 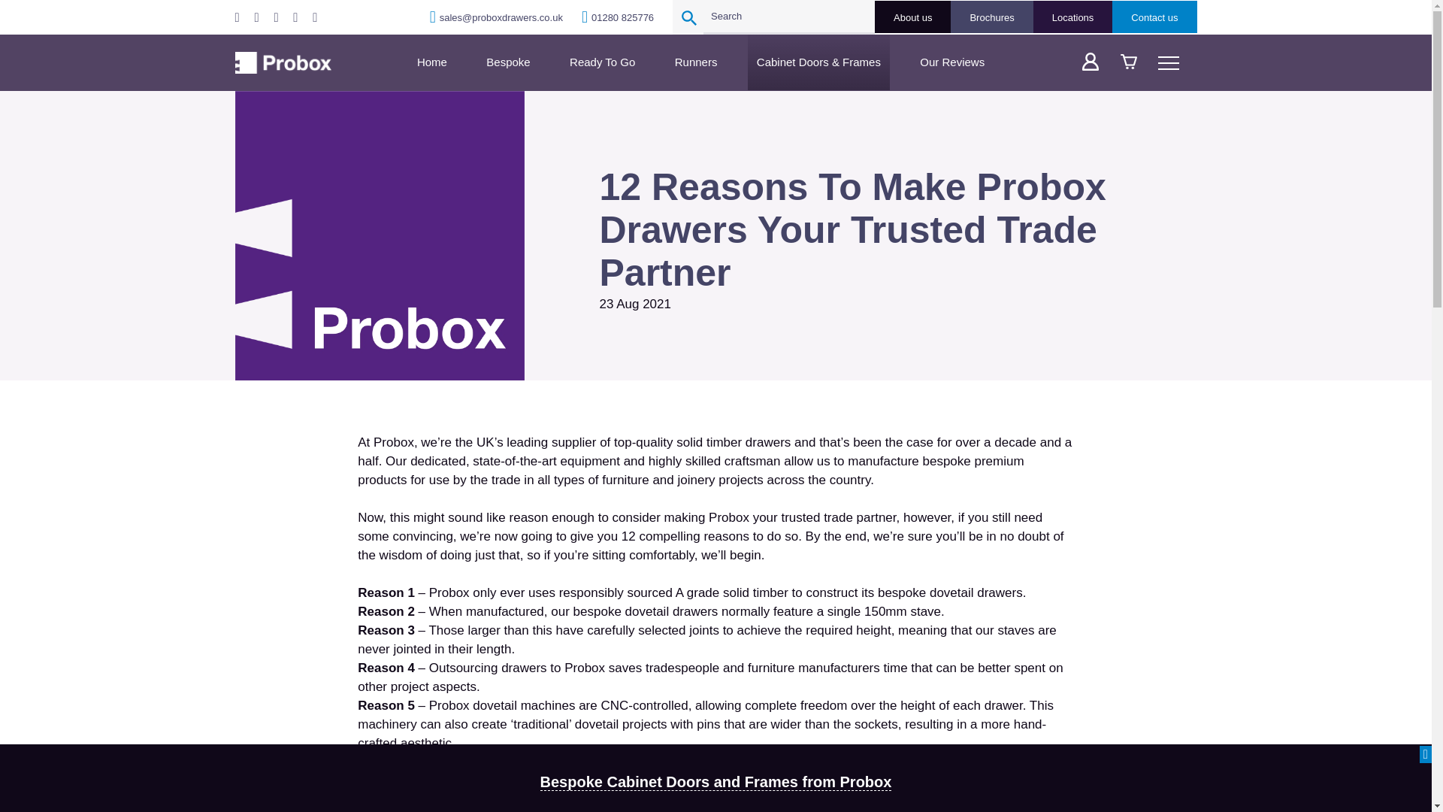 What do you see at coordinates (508, 62) in the screenshot?
I see `Bespoke` at bounding box center [508, 62].